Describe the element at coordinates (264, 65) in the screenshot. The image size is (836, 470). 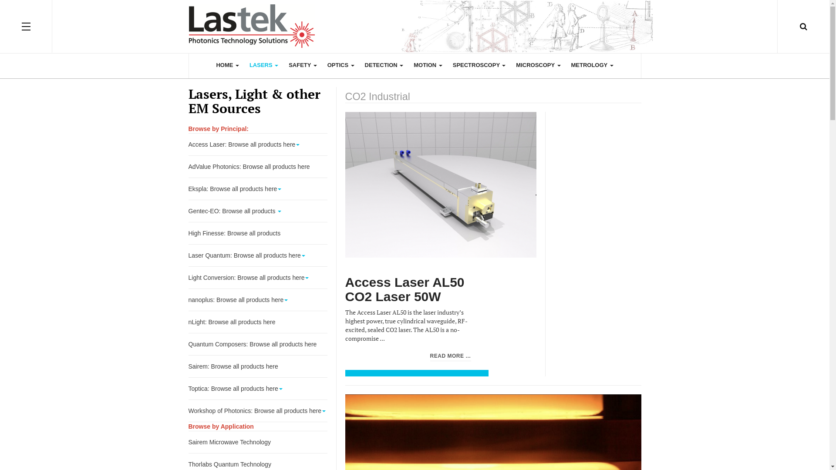
I see `LASERS` at that location.